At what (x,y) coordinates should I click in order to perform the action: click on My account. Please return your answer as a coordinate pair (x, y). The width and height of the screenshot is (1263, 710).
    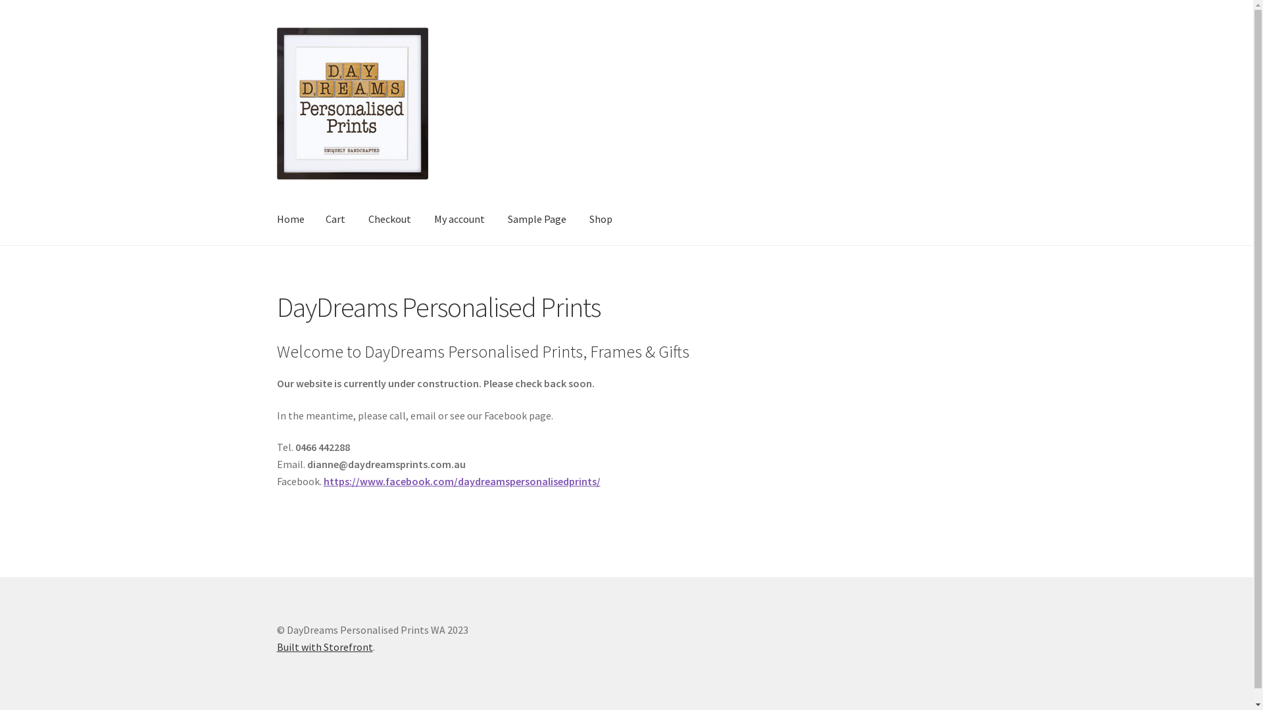
    Looking at the image, I should click on (459, 220).